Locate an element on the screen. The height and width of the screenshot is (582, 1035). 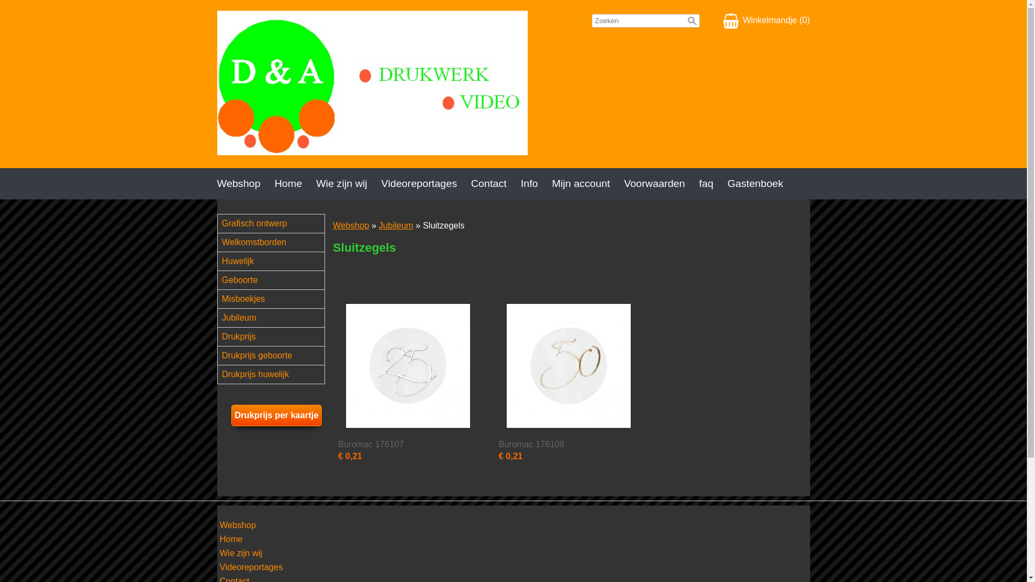
Jubileum is located at coordinates (396, 225).